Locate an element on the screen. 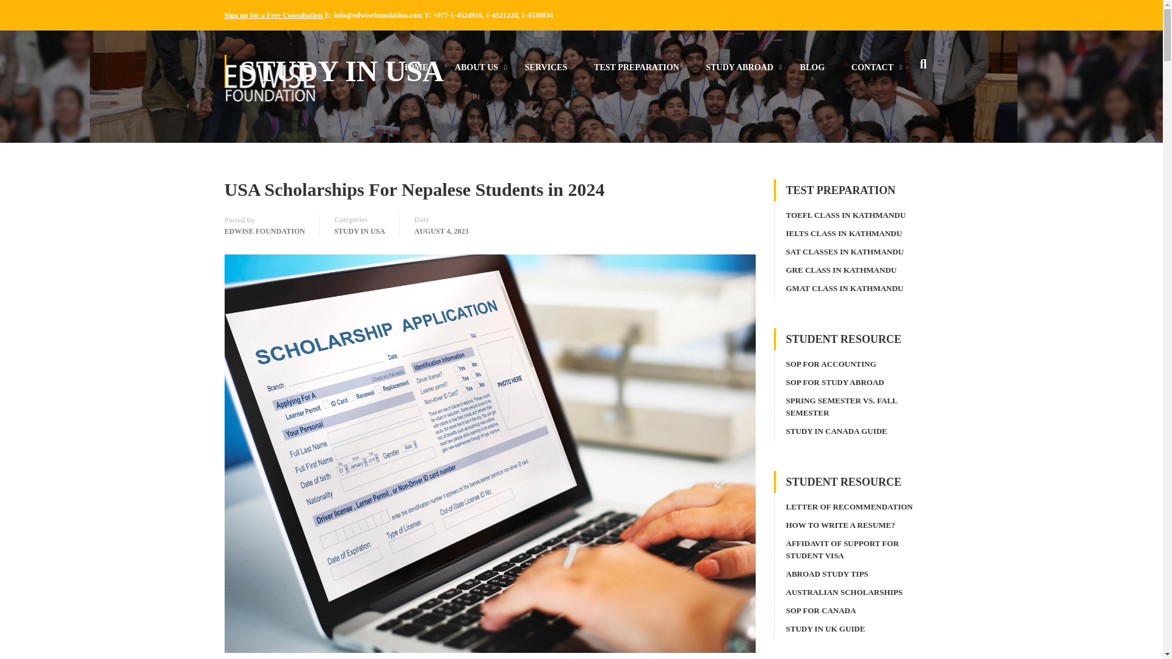 The image size is (1172, 659). Sign up for a Free Consultation is located at coordinates (275, 15).